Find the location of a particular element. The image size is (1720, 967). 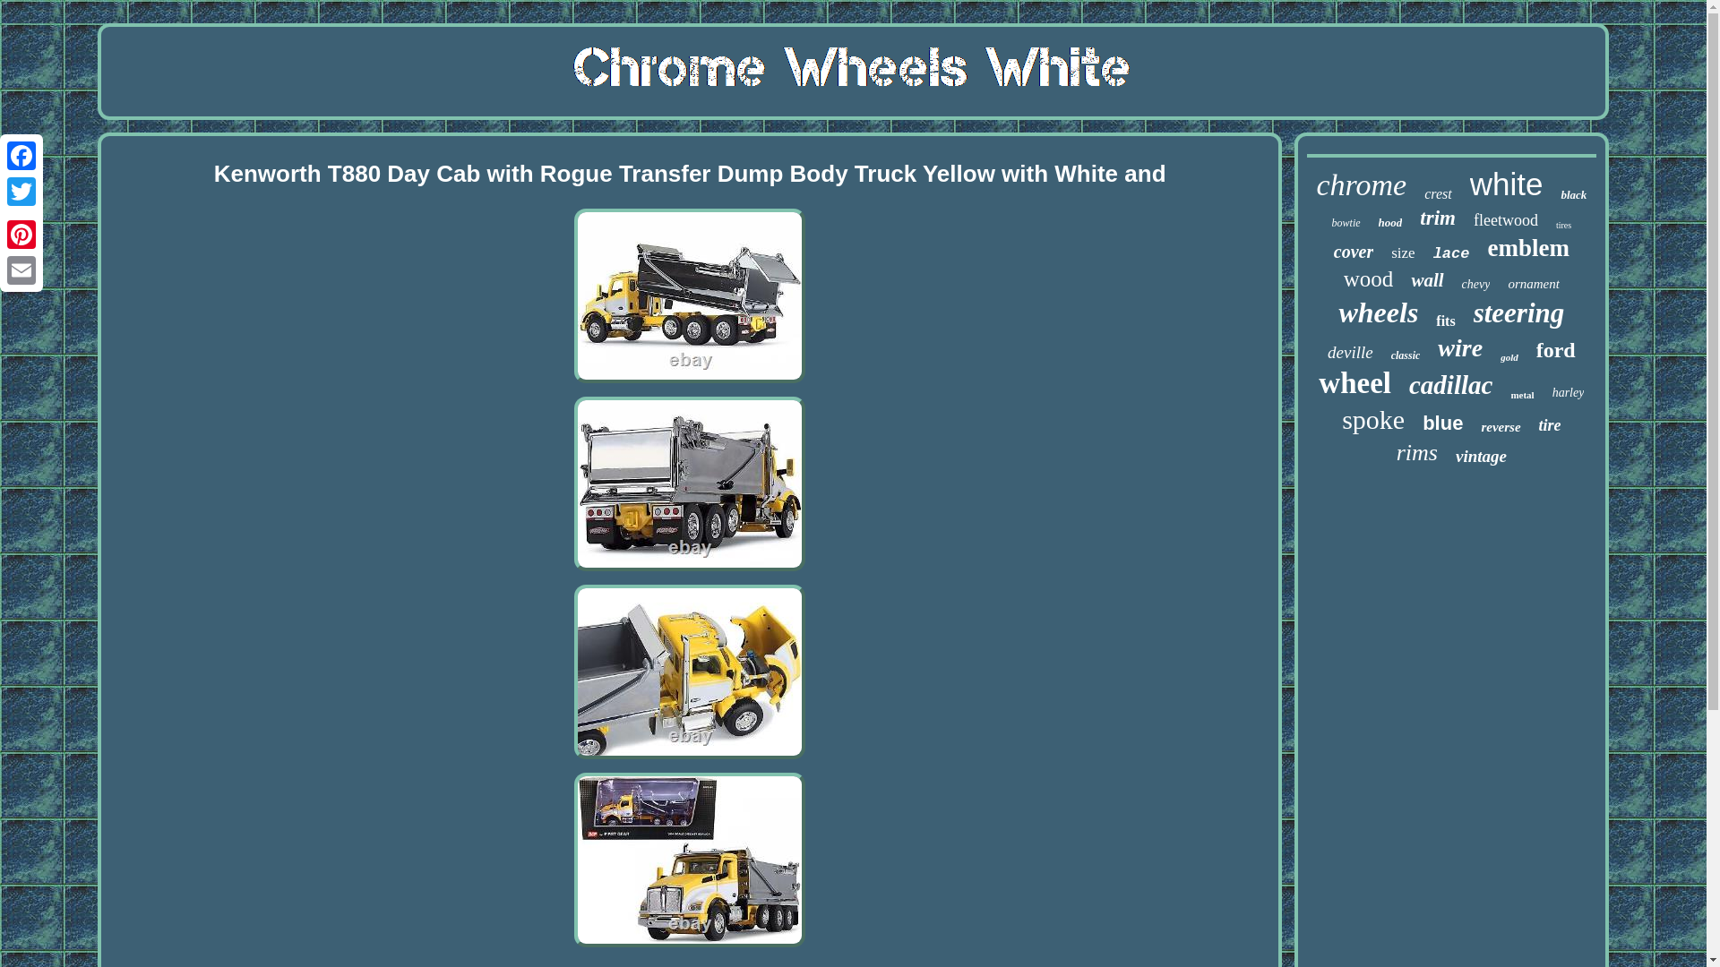

fits is located at coordinates (1446, 321).